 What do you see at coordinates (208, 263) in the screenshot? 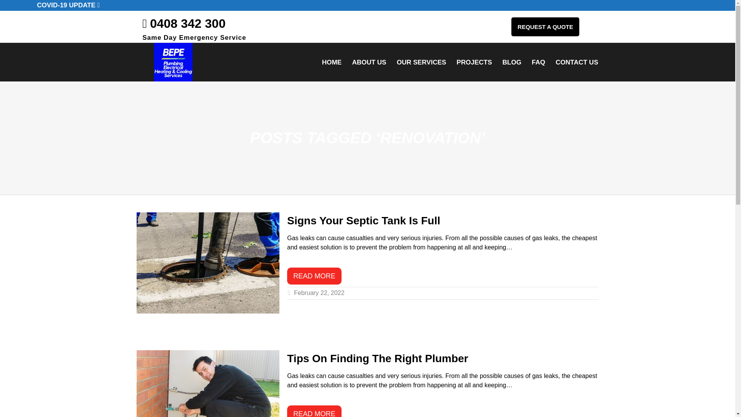
I see `Permalink to Signs Your Septic Tank Is Full` at bounding box center [208, 263].